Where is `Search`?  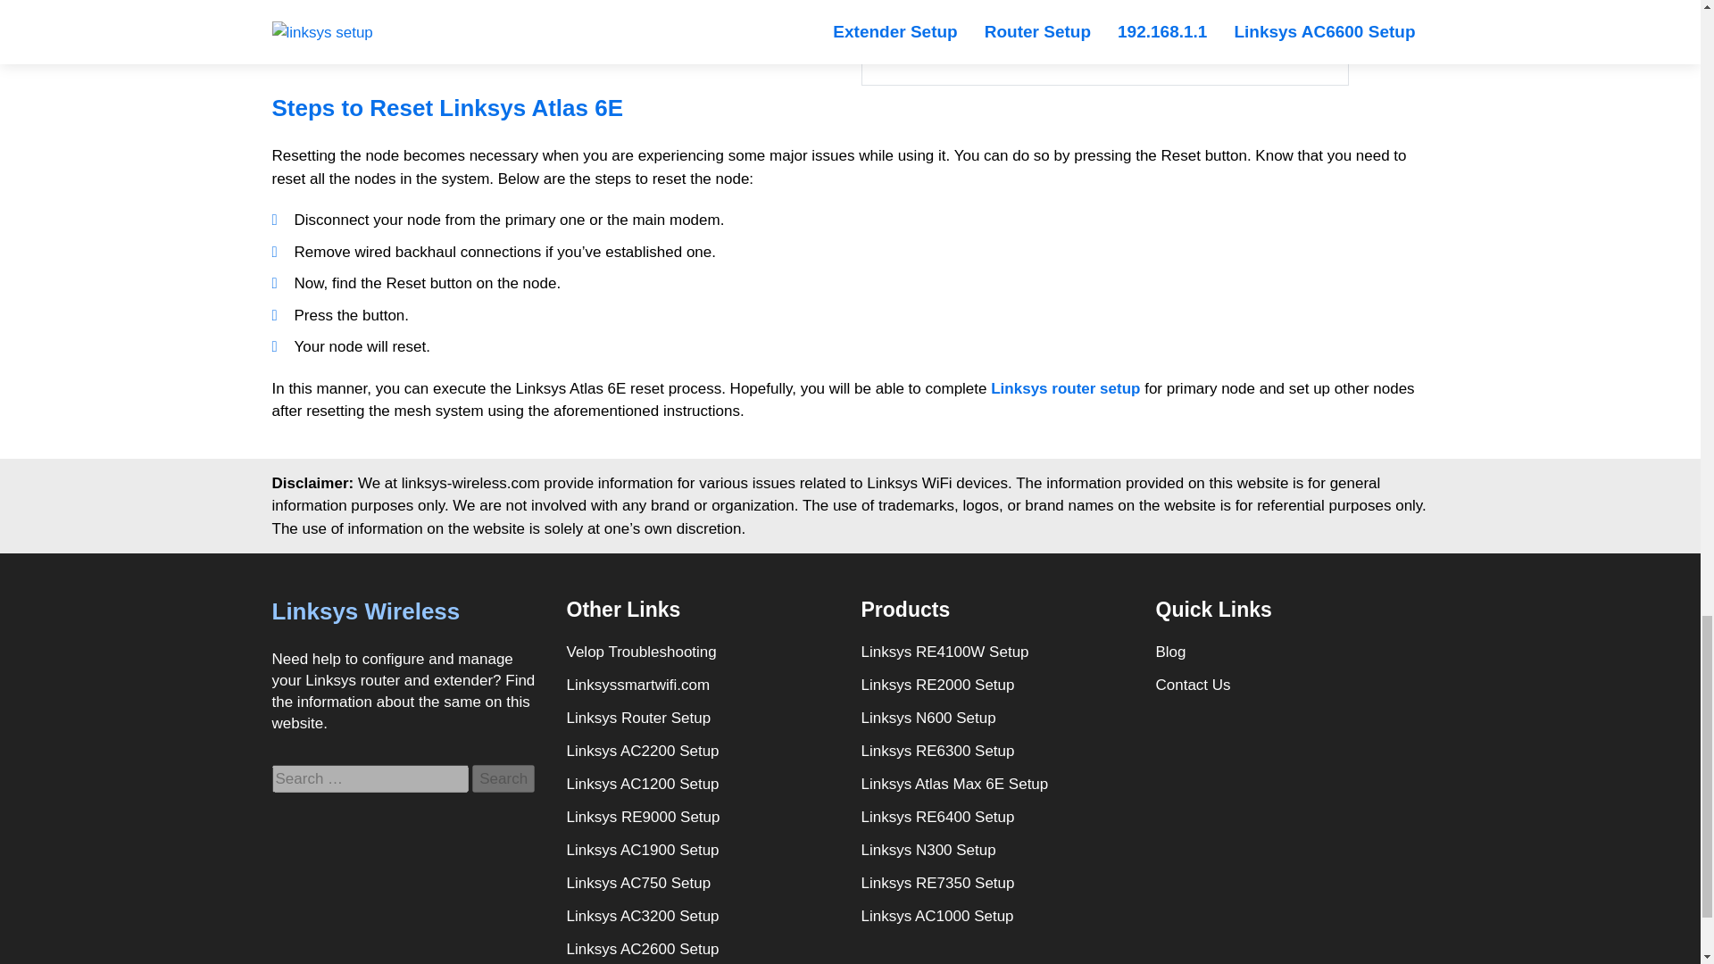
Search is located at coordinates (503, 778).